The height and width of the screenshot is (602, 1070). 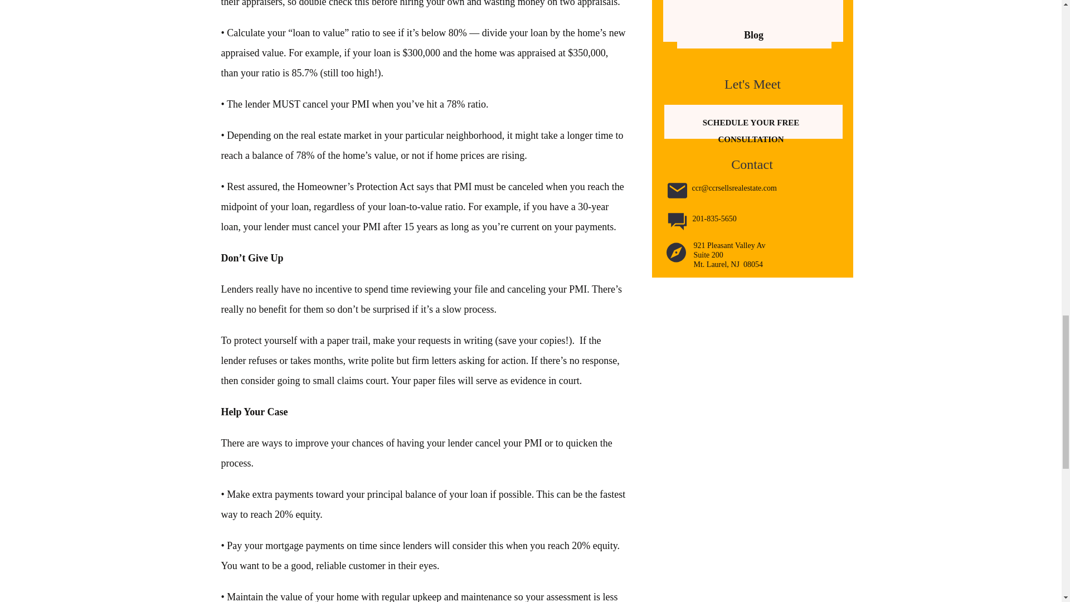 I want to click on Blog, so click(x=753, y=35).